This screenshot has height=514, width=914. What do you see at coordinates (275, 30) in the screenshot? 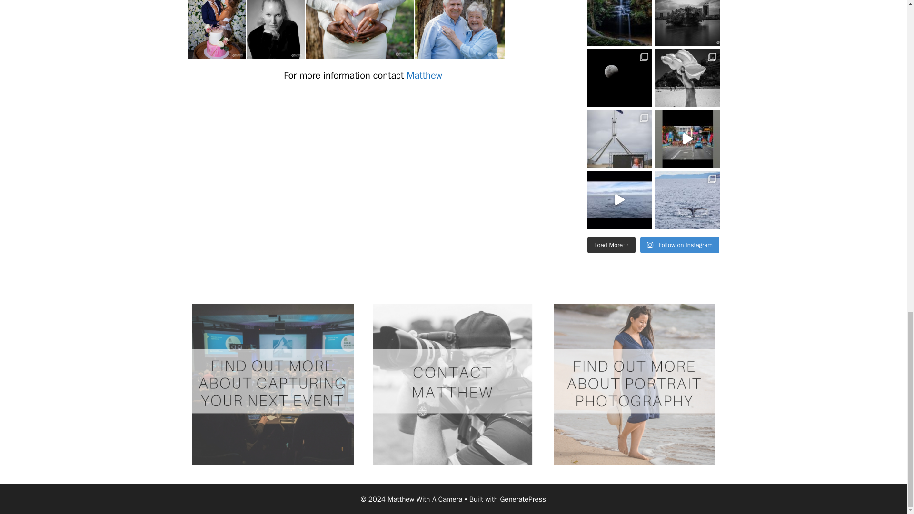
I see `Corporate Profile Portraits` at bounding box center [275, 30].